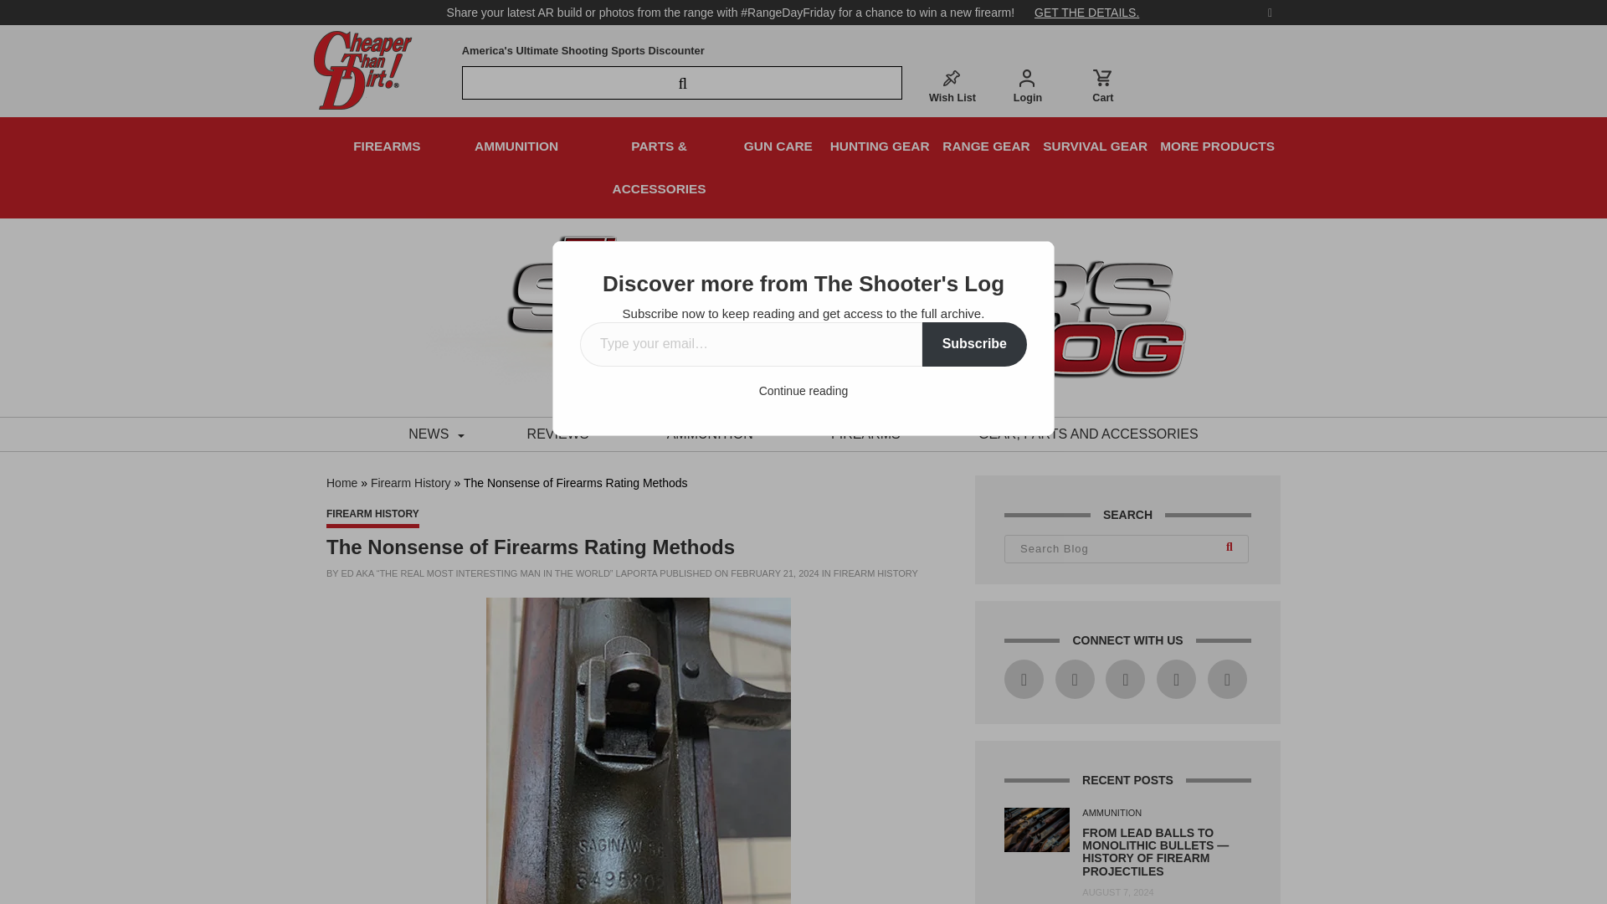  What do you see at coordinates (710, 434) in the screenshot?
I see `AMMUNITION` at bounding box center [710, 434].